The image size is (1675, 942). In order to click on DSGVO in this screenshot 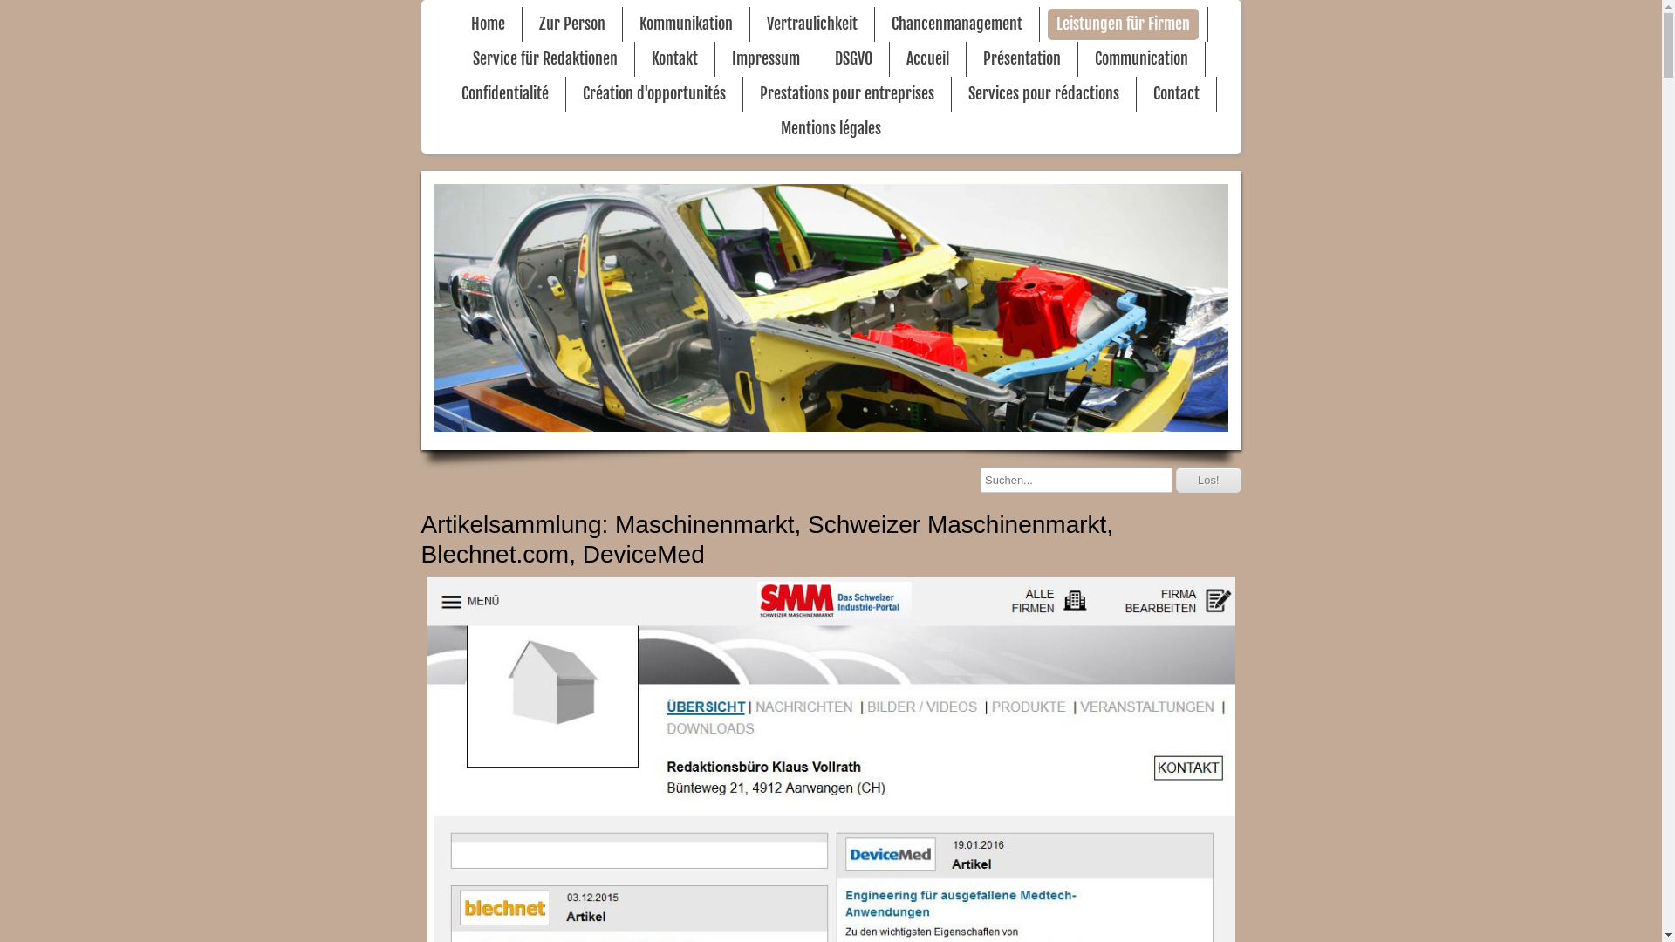, I will do `click(853, 59)`.